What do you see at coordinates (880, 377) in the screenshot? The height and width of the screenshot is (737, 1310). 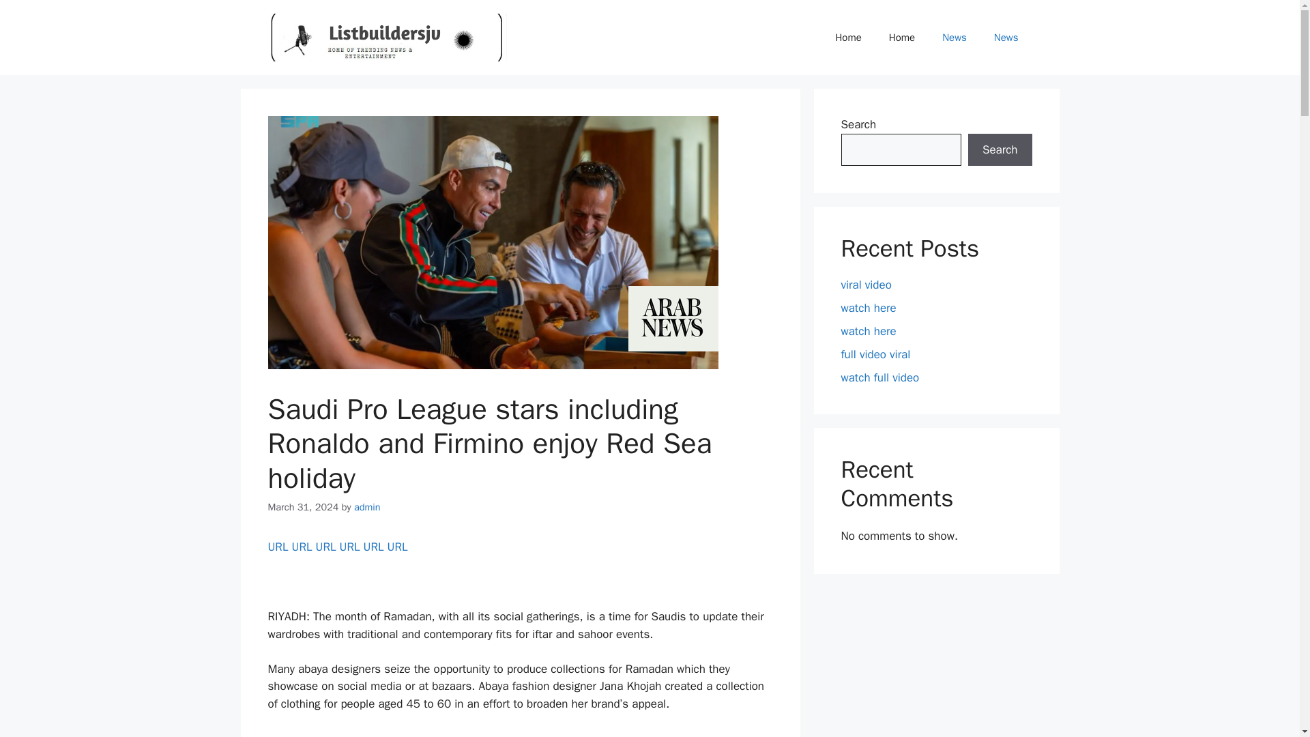 I see `watch full video` at bounding box center [880, 377].